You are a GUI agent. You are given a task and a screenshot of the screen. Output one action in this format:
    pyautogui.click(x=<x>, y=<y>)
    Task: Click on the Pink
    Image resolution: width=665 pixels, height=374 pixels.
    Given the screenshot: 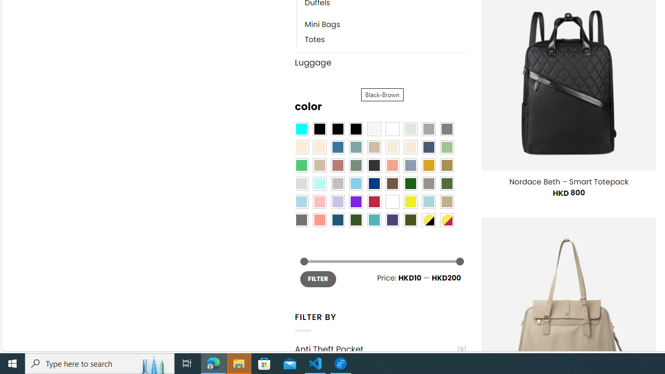 What is the action you would take?
    pyautogui.click(x=319, y=202)
    